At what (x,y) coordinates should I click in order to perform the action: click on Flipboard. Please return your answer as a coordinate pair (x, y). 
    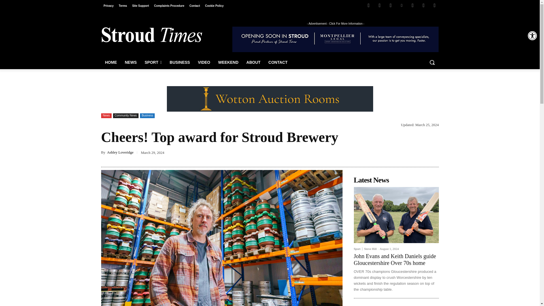
    Looking at the image, I should click on (380, 5).